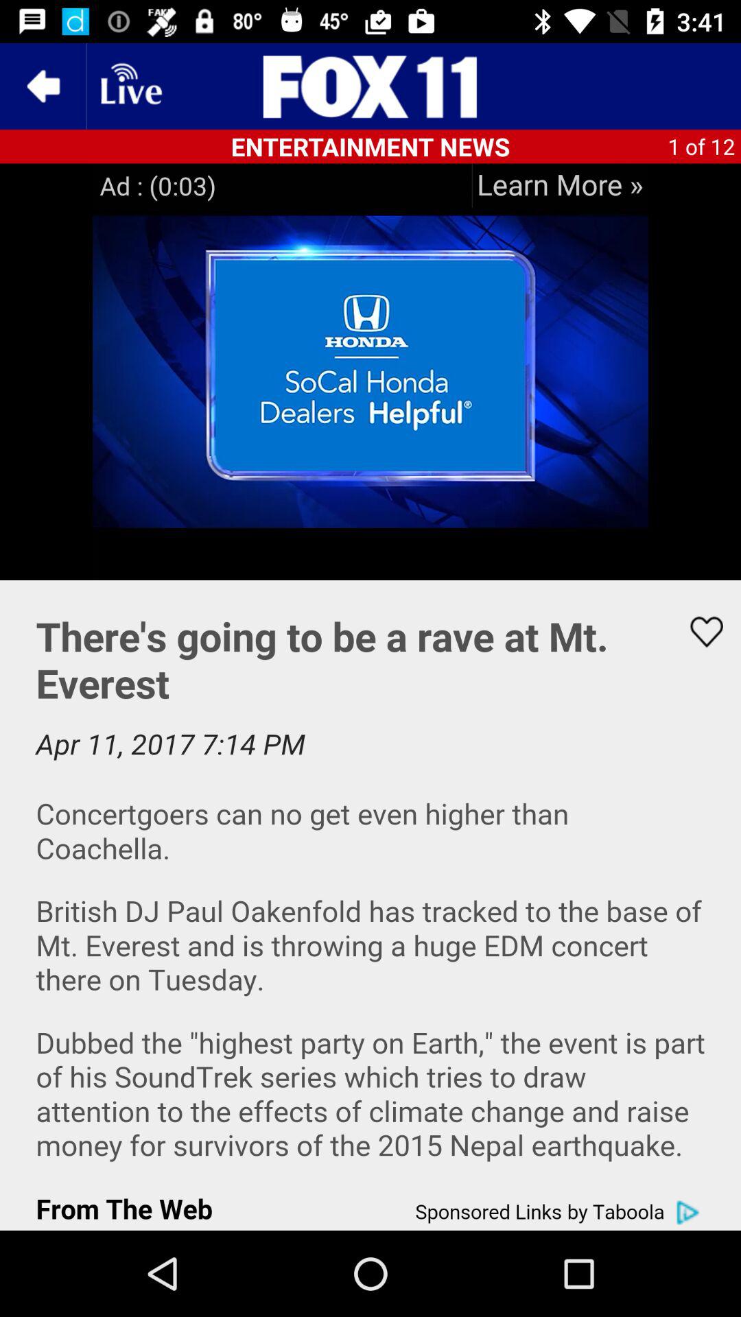  What do you see at coordinates (370, 372) in the screenshot?
I see `select an image which is below entertainment news on the page` at bounding box center [370, 372].